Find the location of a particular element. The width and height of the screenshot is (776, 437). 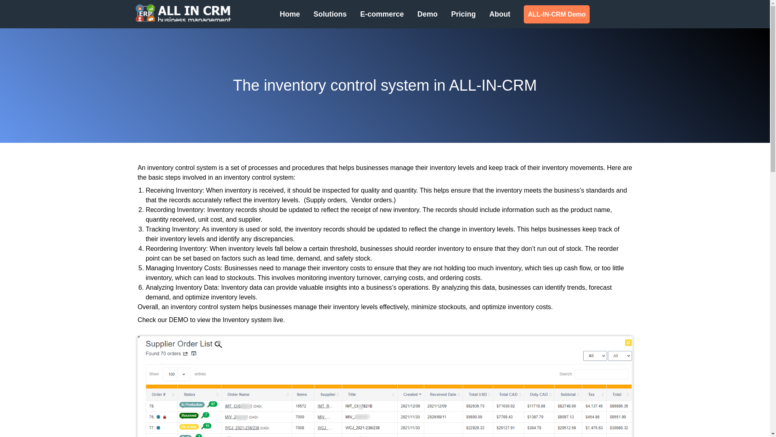

Pricing is located at coordinates (463, 15).